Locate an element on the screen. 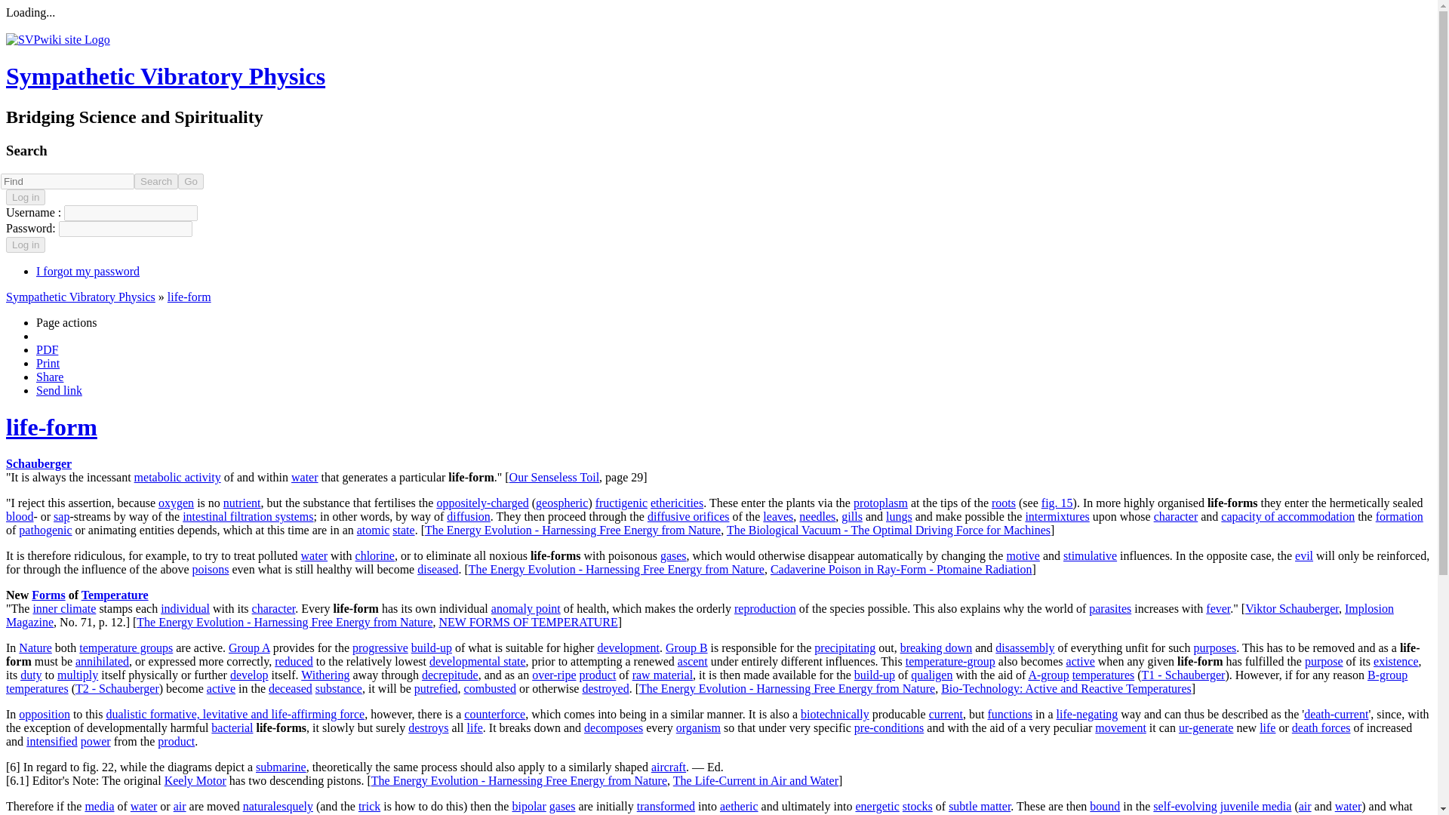 This screenshot has height=815, width=1449. geospheric is located at coordinates (561, 503).